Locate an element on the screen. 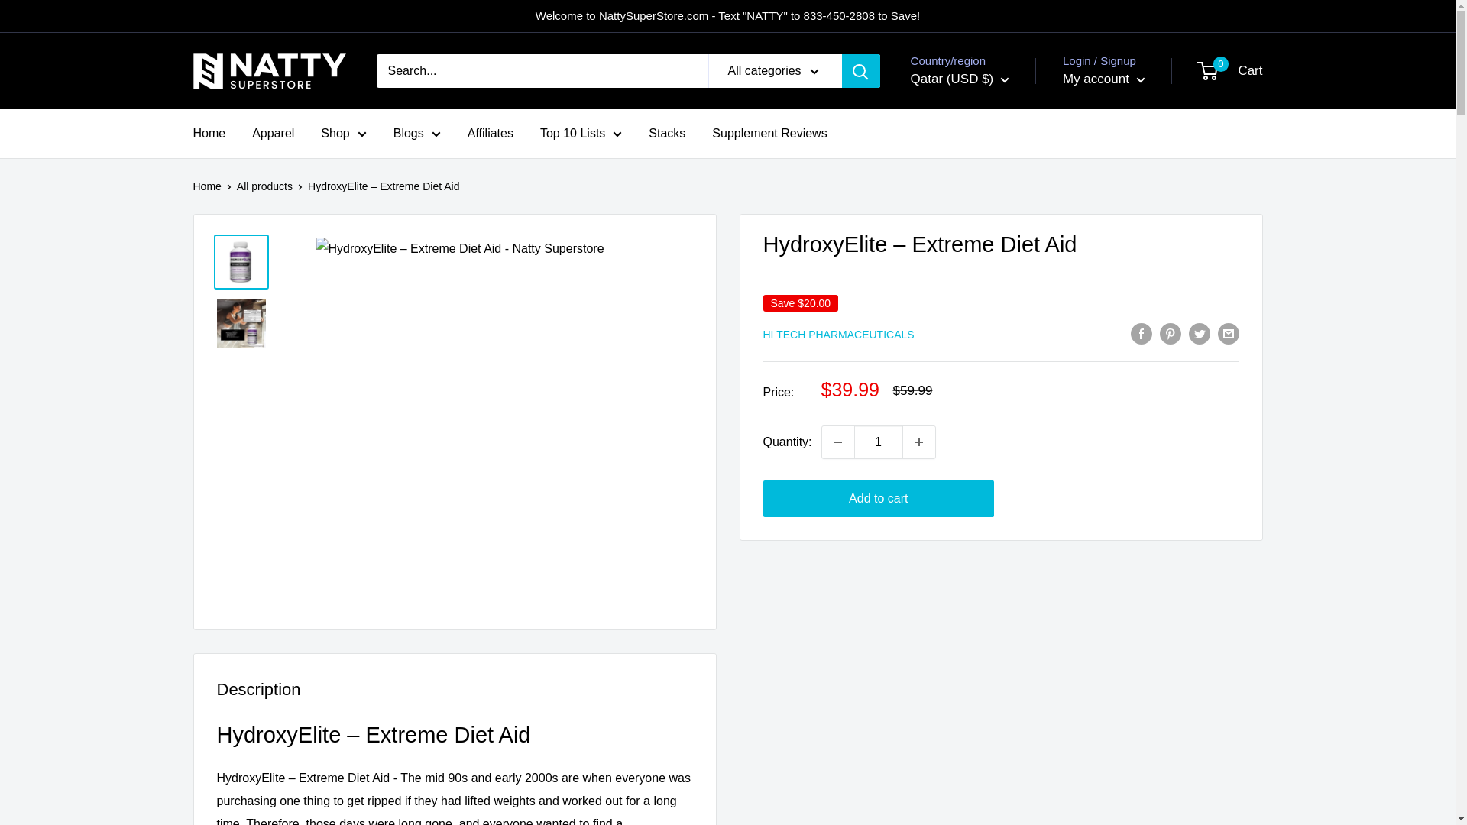 The height and width of the screenshot is (825, 1467). Increase quantity by 1 is located at coordinates (919, 442).